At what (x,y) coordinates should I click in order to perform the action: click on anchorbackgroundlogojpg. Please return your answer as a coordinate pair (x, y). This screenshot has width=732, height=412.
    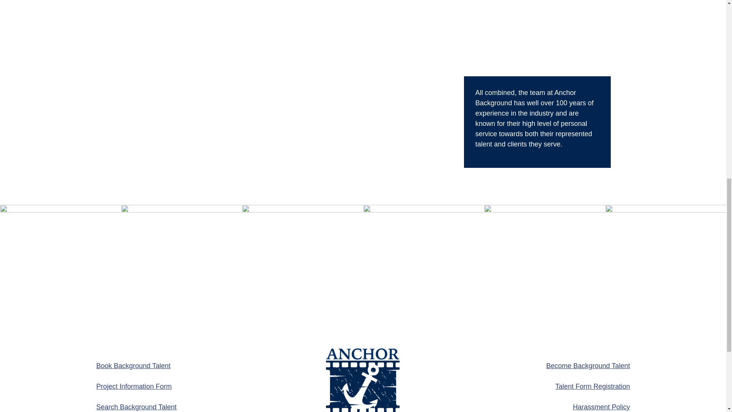
    Looking at the image, I should click on (363, 380).